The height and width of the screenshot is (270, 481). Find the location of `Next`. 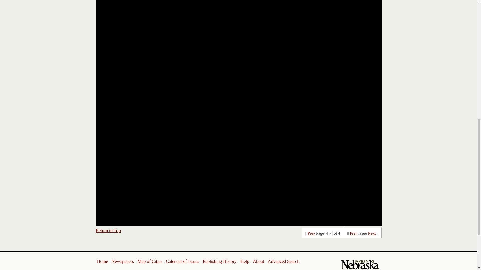

Next is located at coordinates (372, 233).